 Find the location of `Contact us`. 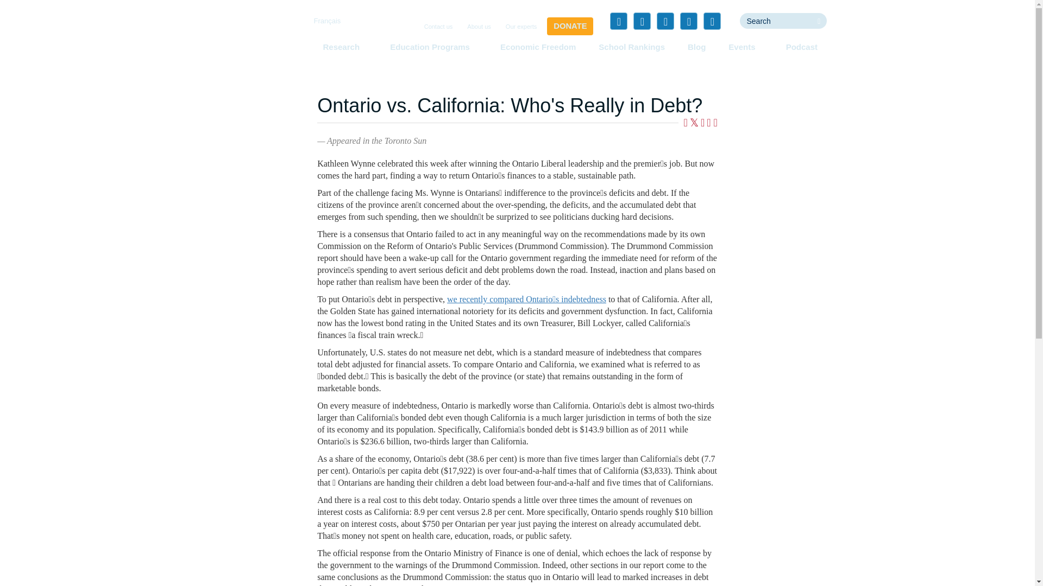

Contact us is located at coordinates (439, 27).